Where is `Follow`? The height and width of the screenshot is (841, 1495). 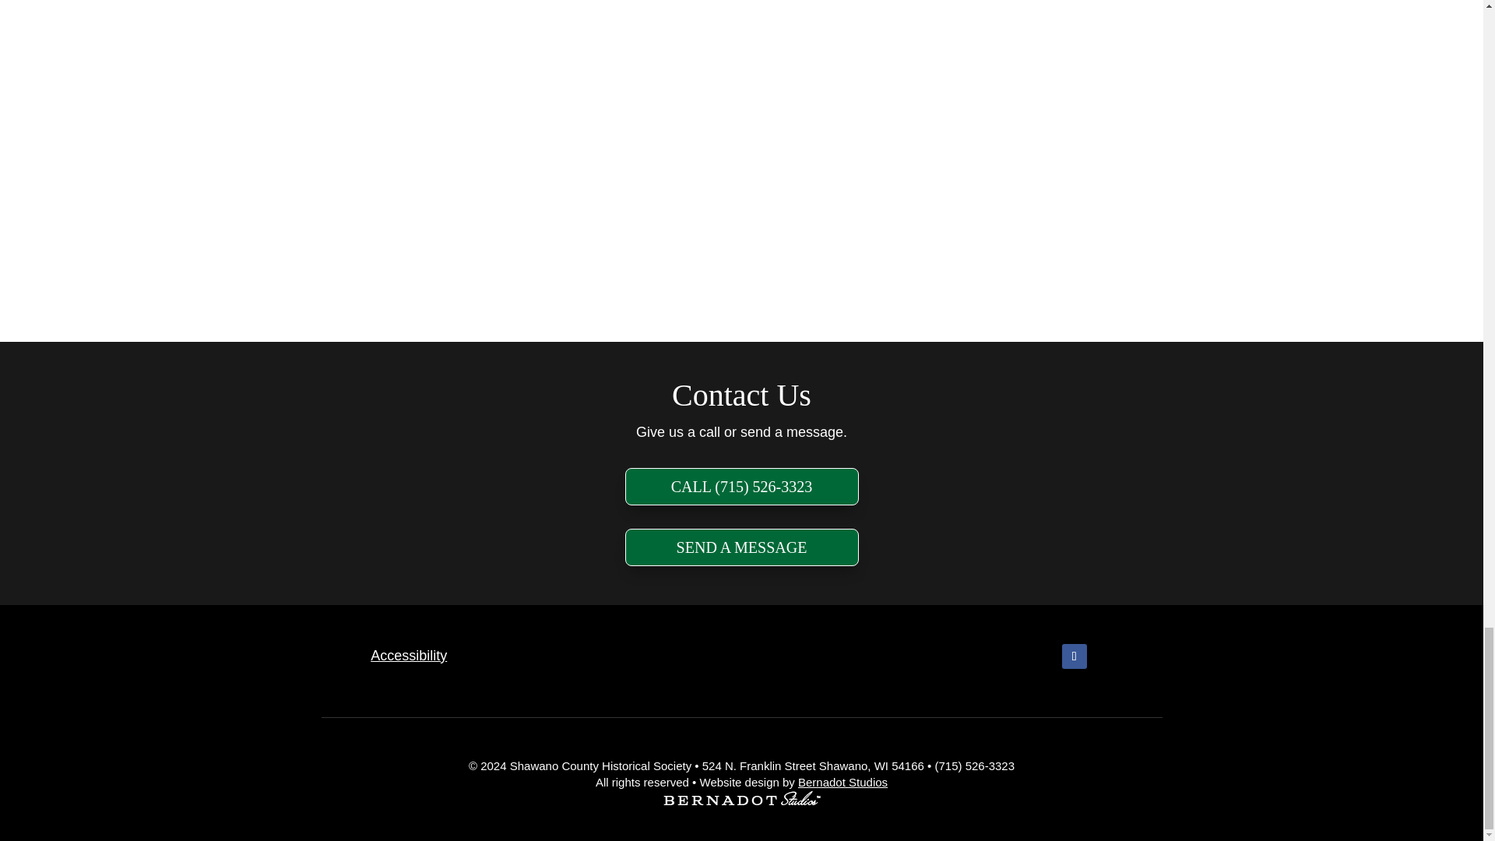
Follow is located at coordinates (1074, 656).